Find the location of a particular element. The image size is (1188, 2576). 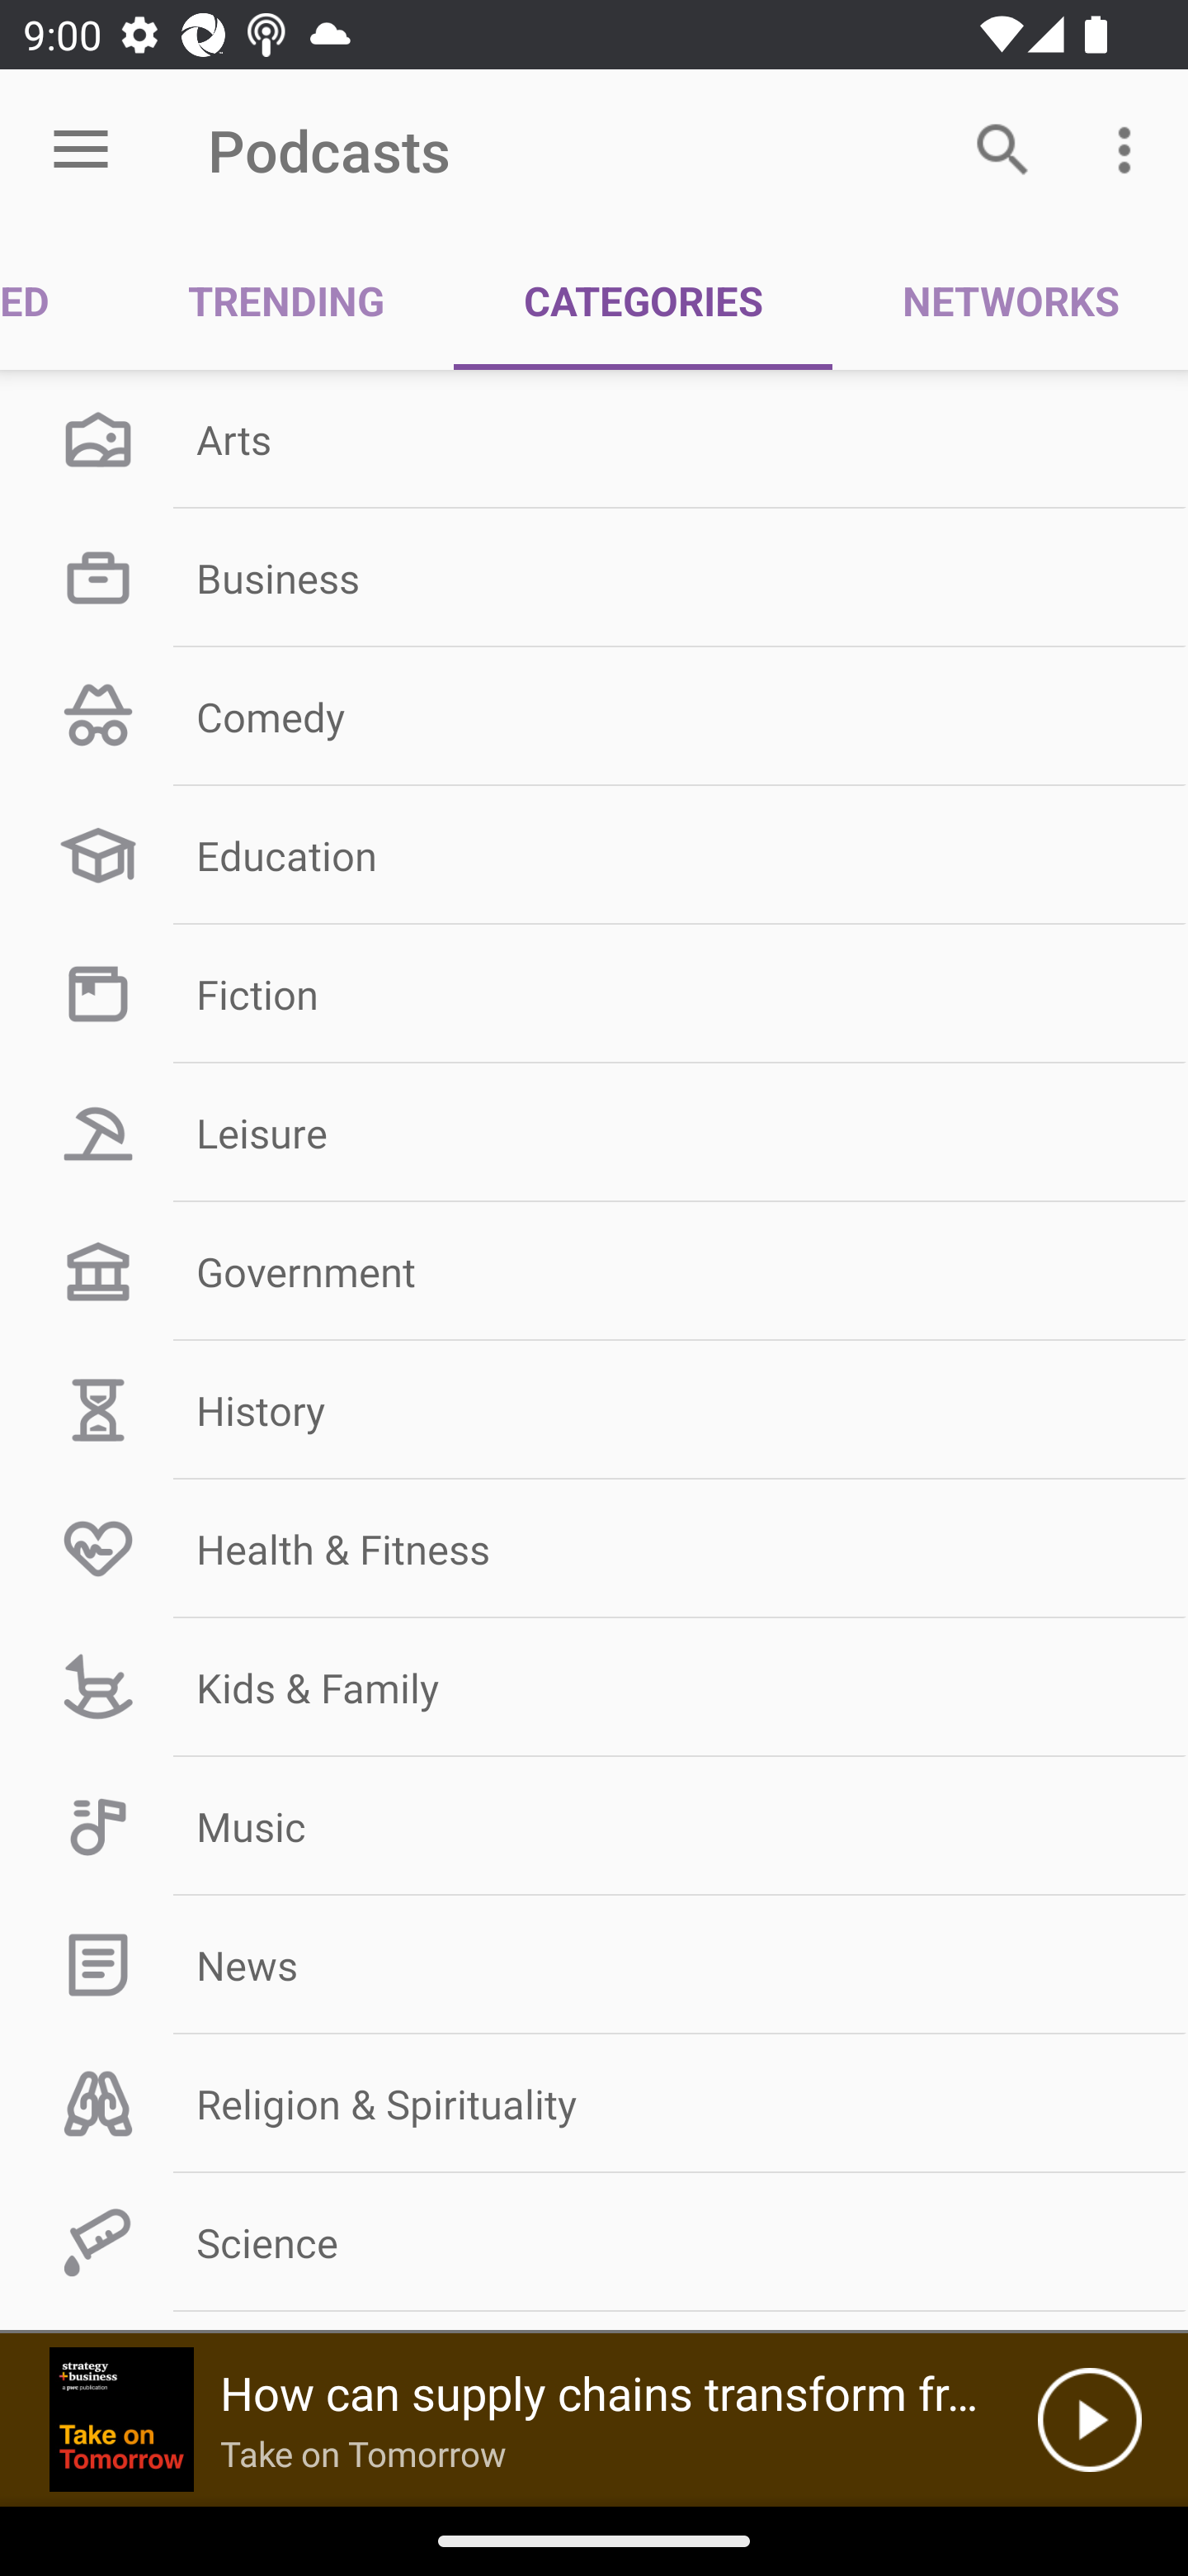

Open menu is located at coordinates (81, 150).